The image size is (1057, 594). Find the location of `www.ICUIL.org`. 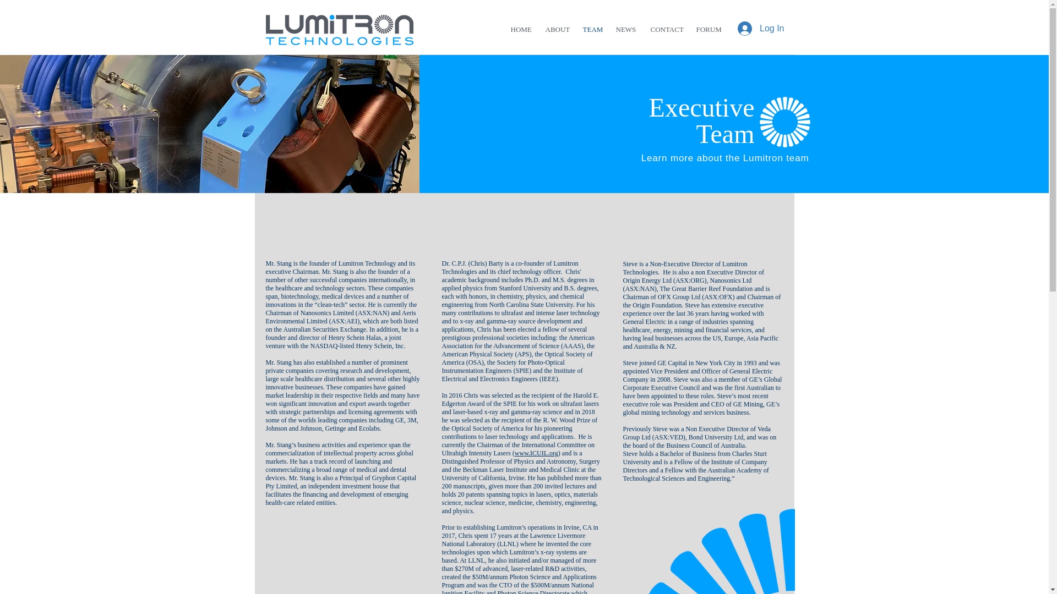

www.ICUIL.org is located at coordinates (536, 453).